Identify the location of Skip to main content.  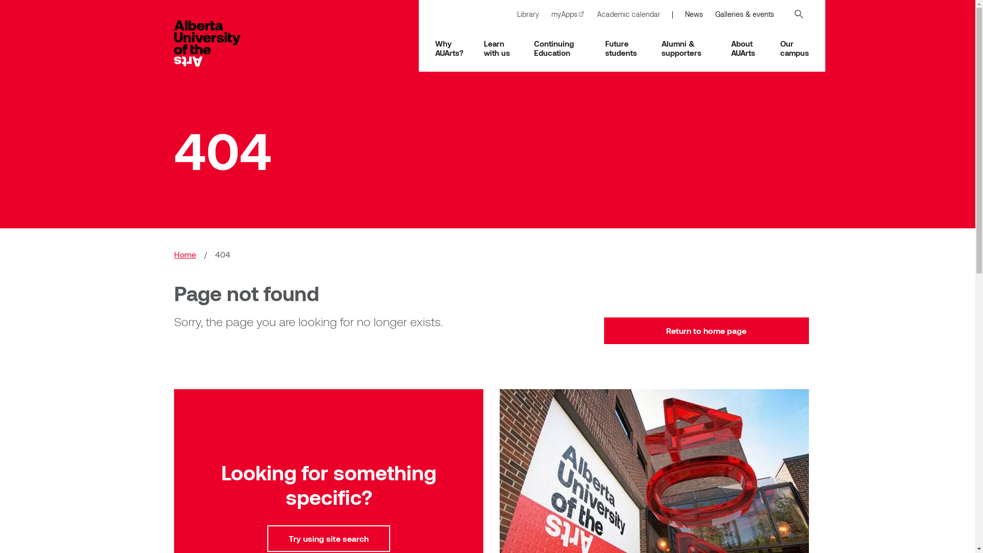
(0, 0).